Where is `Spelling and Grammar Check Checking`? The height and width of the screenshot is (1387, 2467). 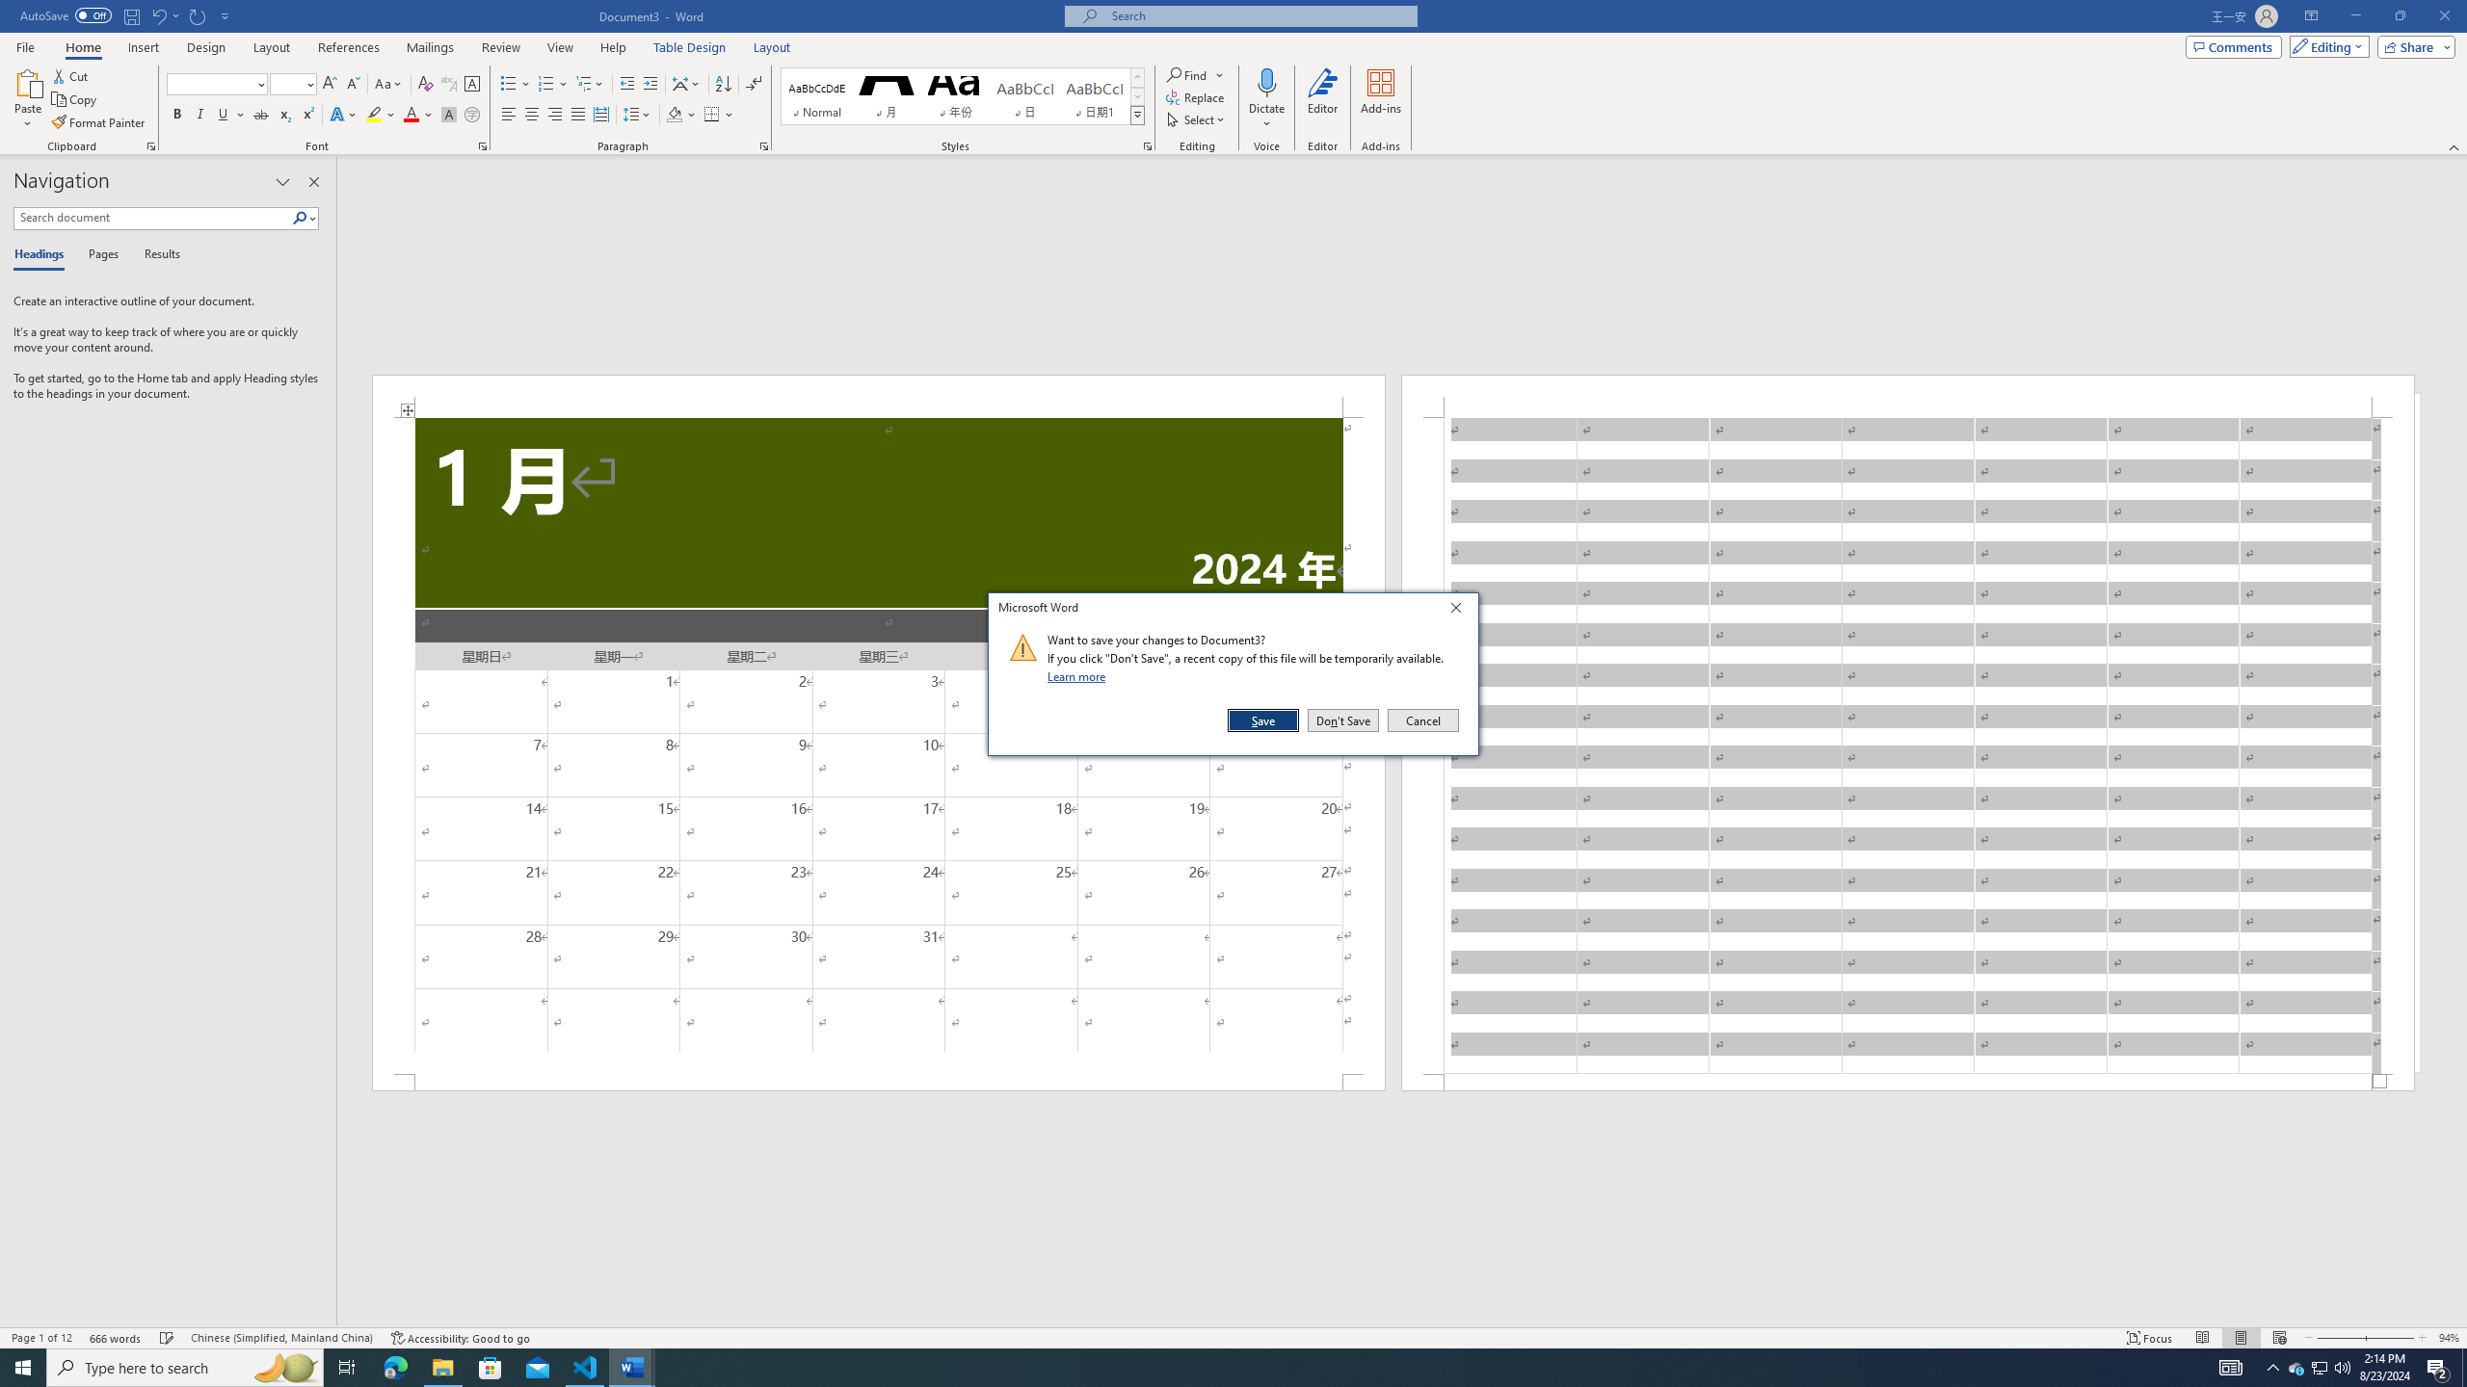 Spelling and Grammar Check Checking is located at coordinates (168, 1338).